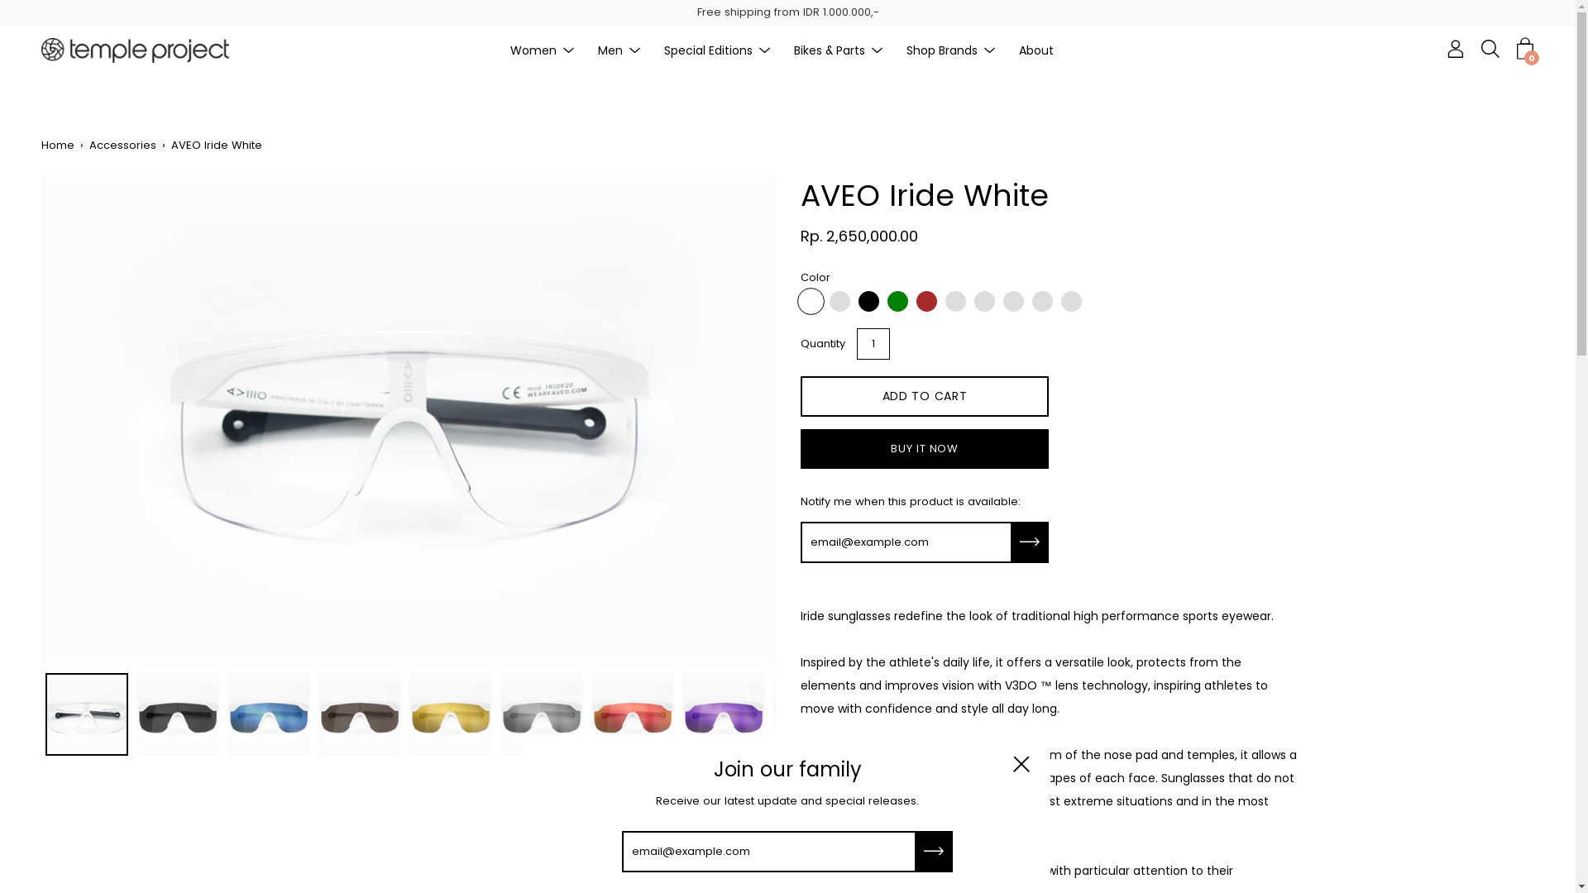 The height and width of the screenshot is (893, 1588). Describe the element at coordinates (1036, 50) in the screenshot. I see `About` at that location.